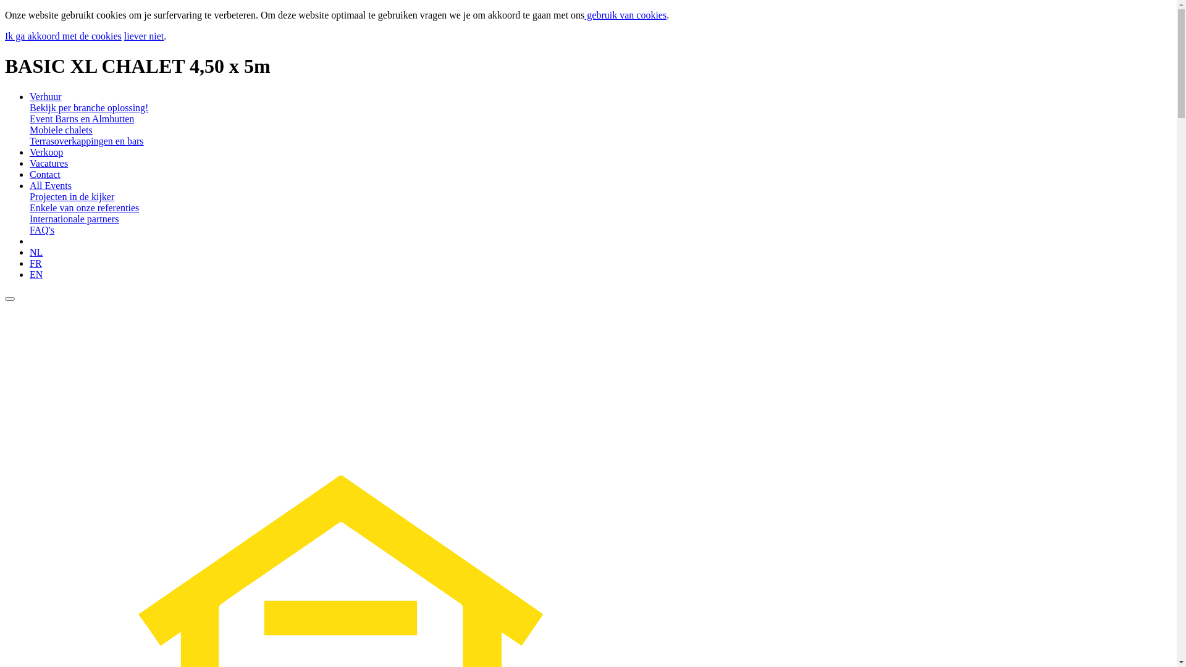 This screenshot has width=1186, height=667. What do you see at coordinates (72, 196) in the screenshot?
I see `Projecten in de kijker` at bounding box center [72, 196].